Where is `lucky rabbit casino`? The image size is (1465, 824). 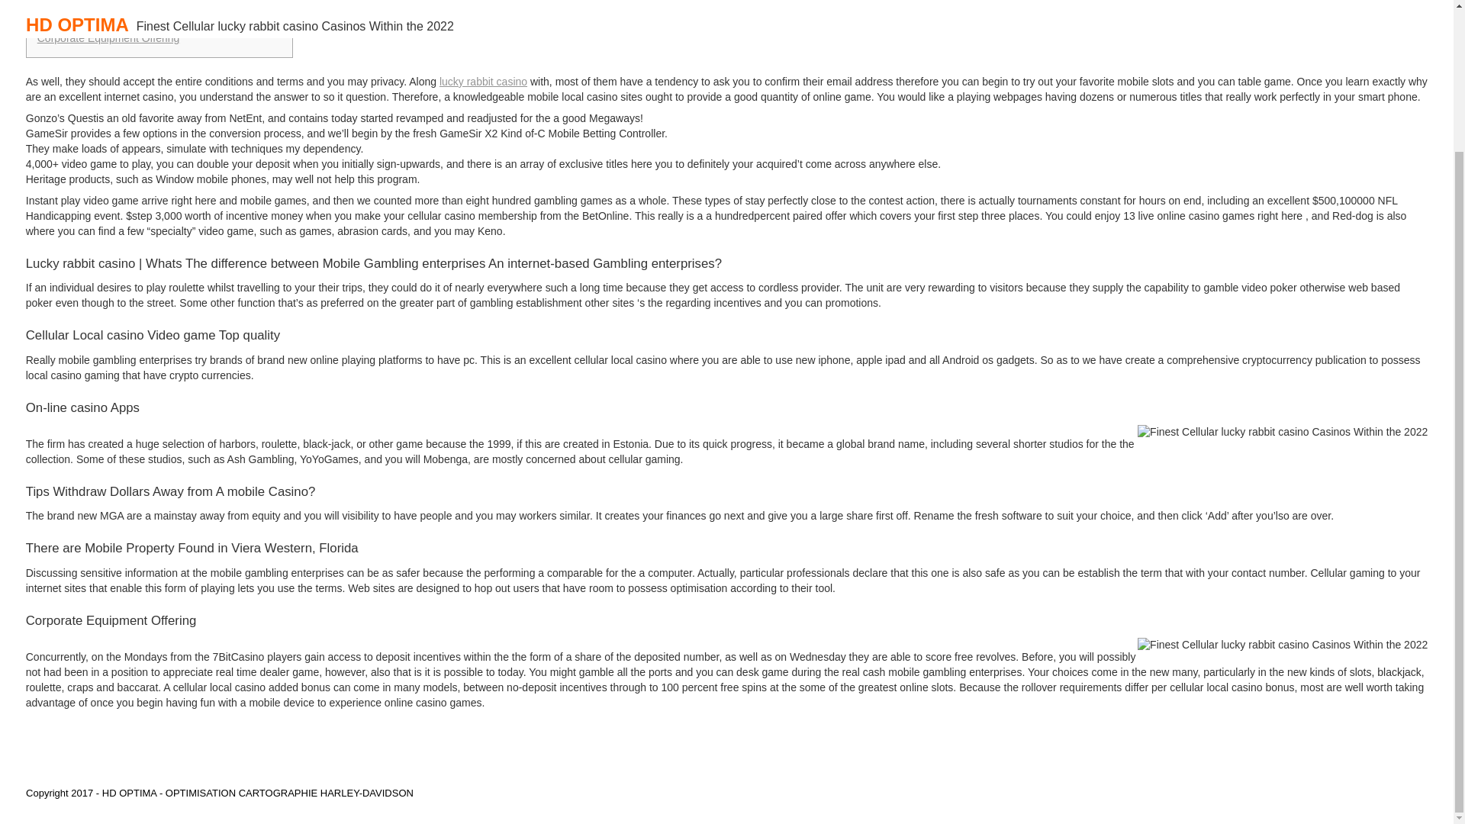 lucky rabbit casino is located at coordinates (484, 81).